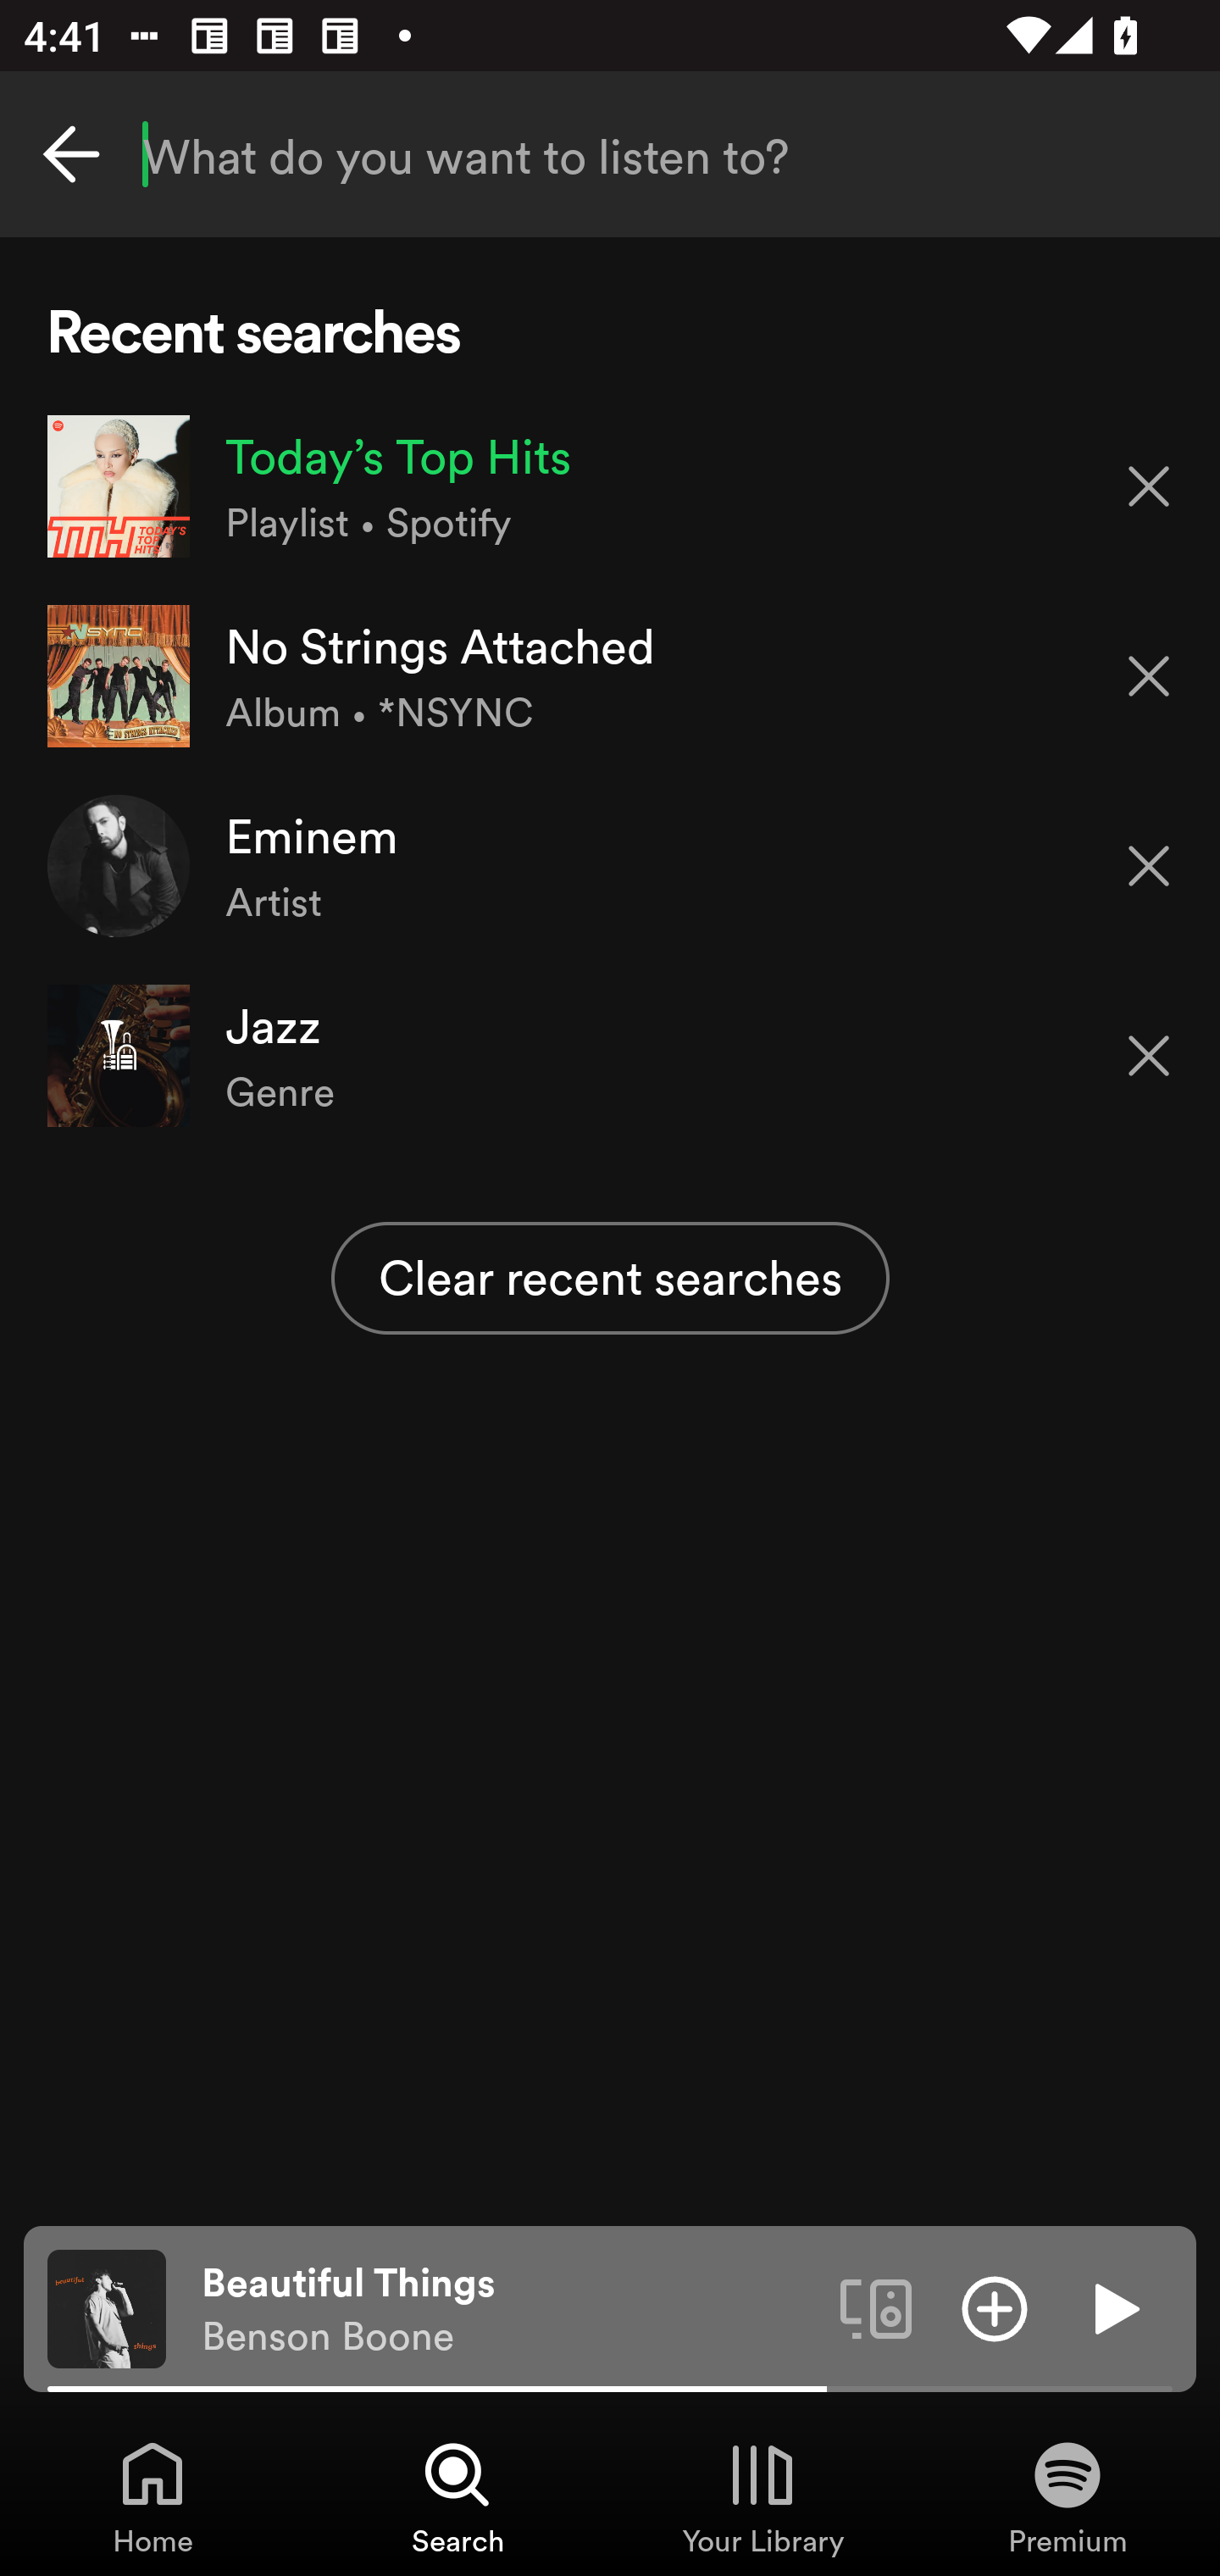 Image resolution: width=1220 pixels, height=2576 pixels. What do you see at coordinates (610, 1056) in the screenshot?
I see `Jazz Genre Remove` at bounding box center [610, 1056].